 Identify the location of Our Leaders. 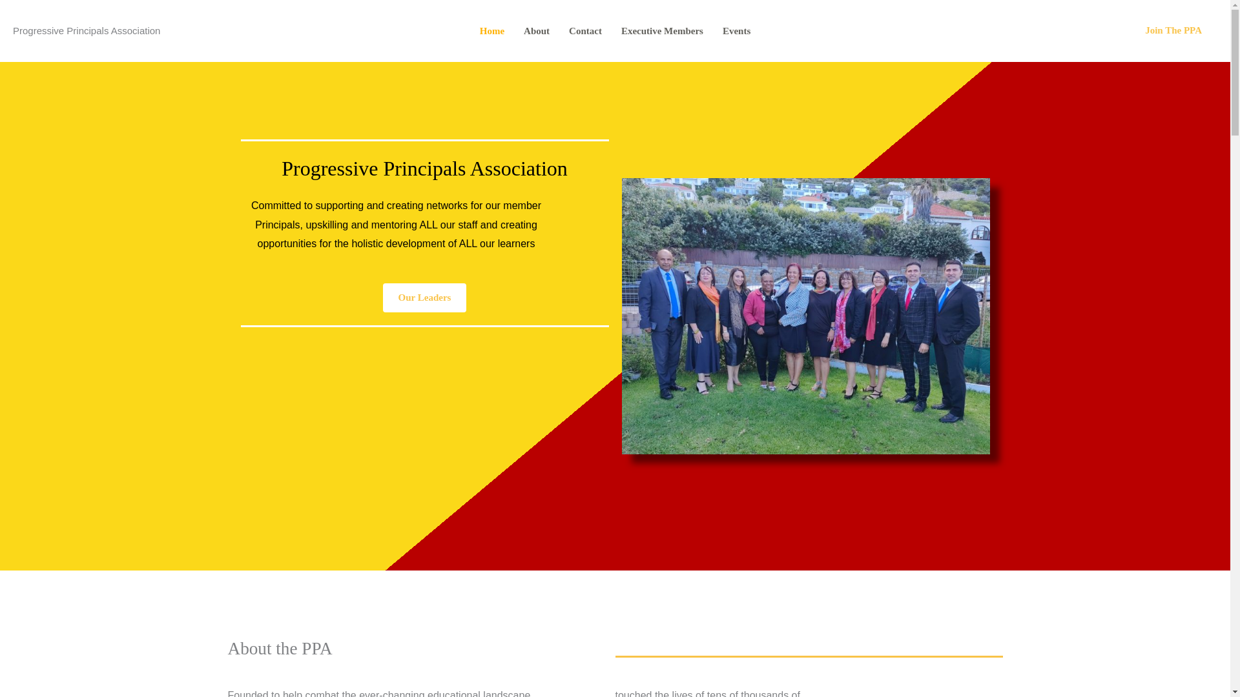
(425, 297).